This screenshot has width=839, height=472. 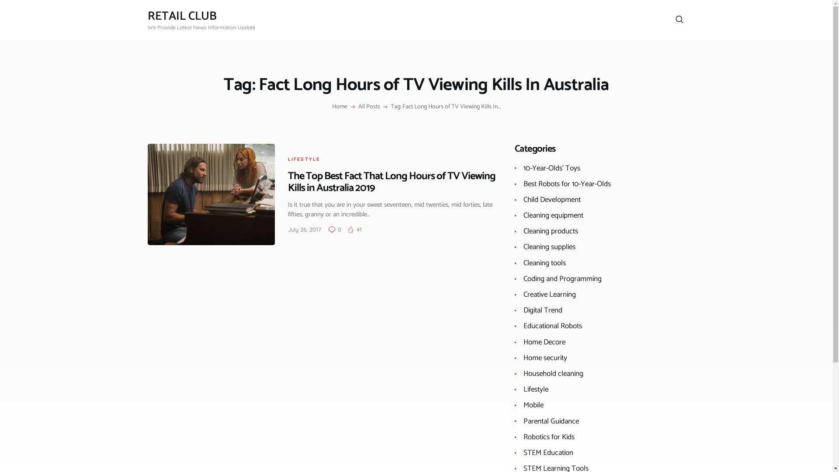 What do you see at coordinates (369, 107) in the screenshot?
I see `All Posts` at bounding box center [369, 107].